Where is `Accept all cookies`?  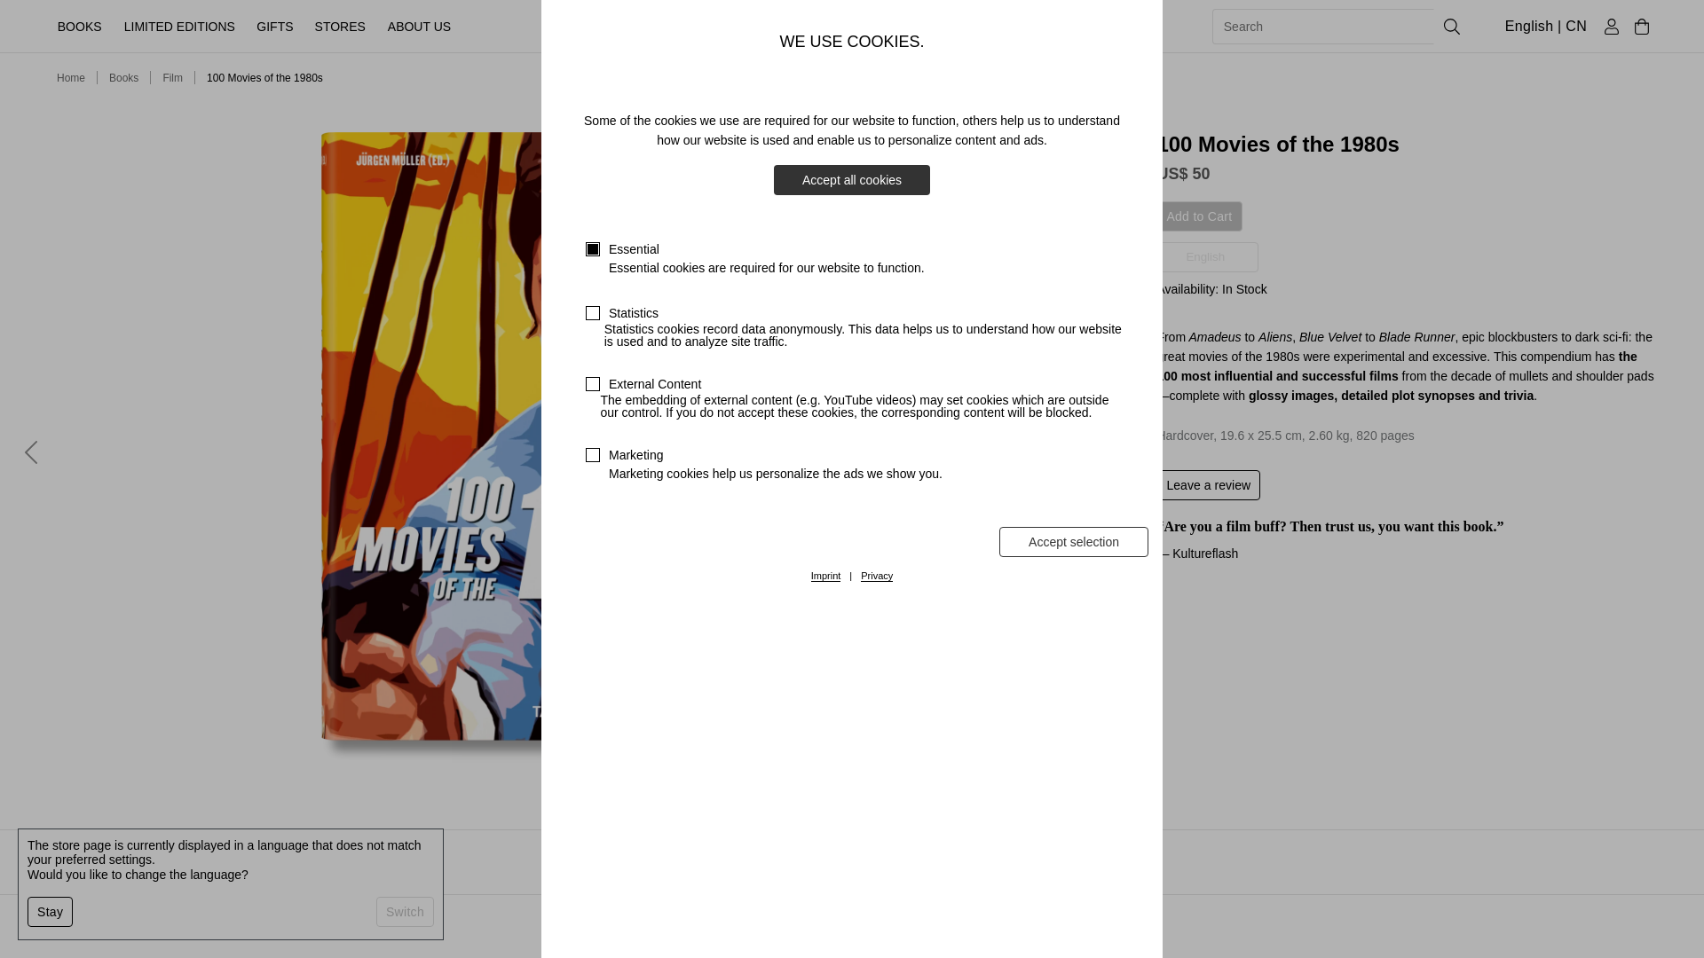
Accept all cookies is located at coordinates (852, 179).